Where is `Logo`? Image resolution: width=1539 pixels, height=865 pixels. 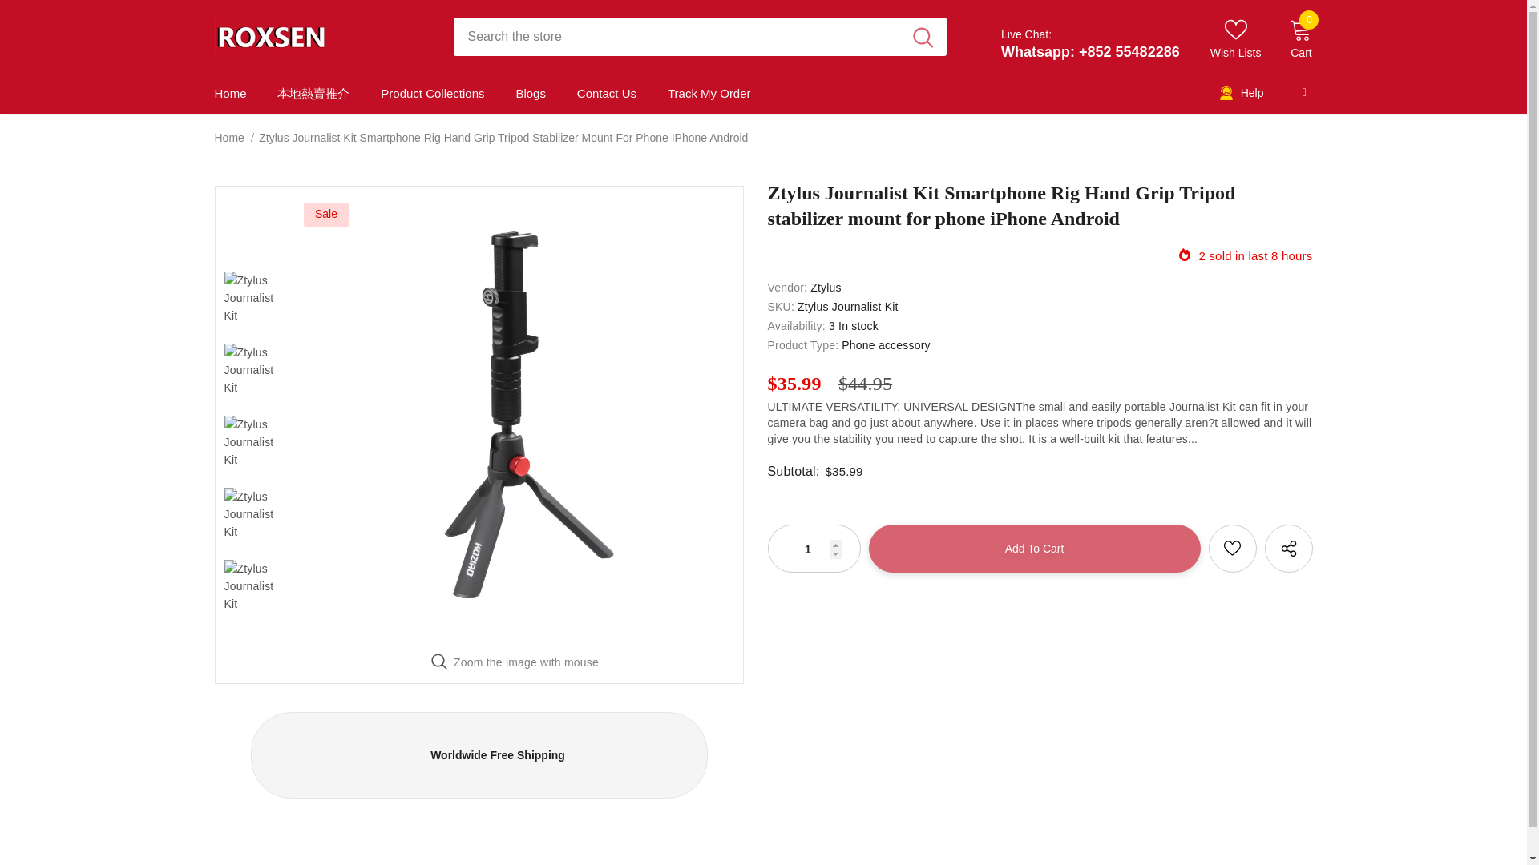
Logo is located at coordinates (322, 35).